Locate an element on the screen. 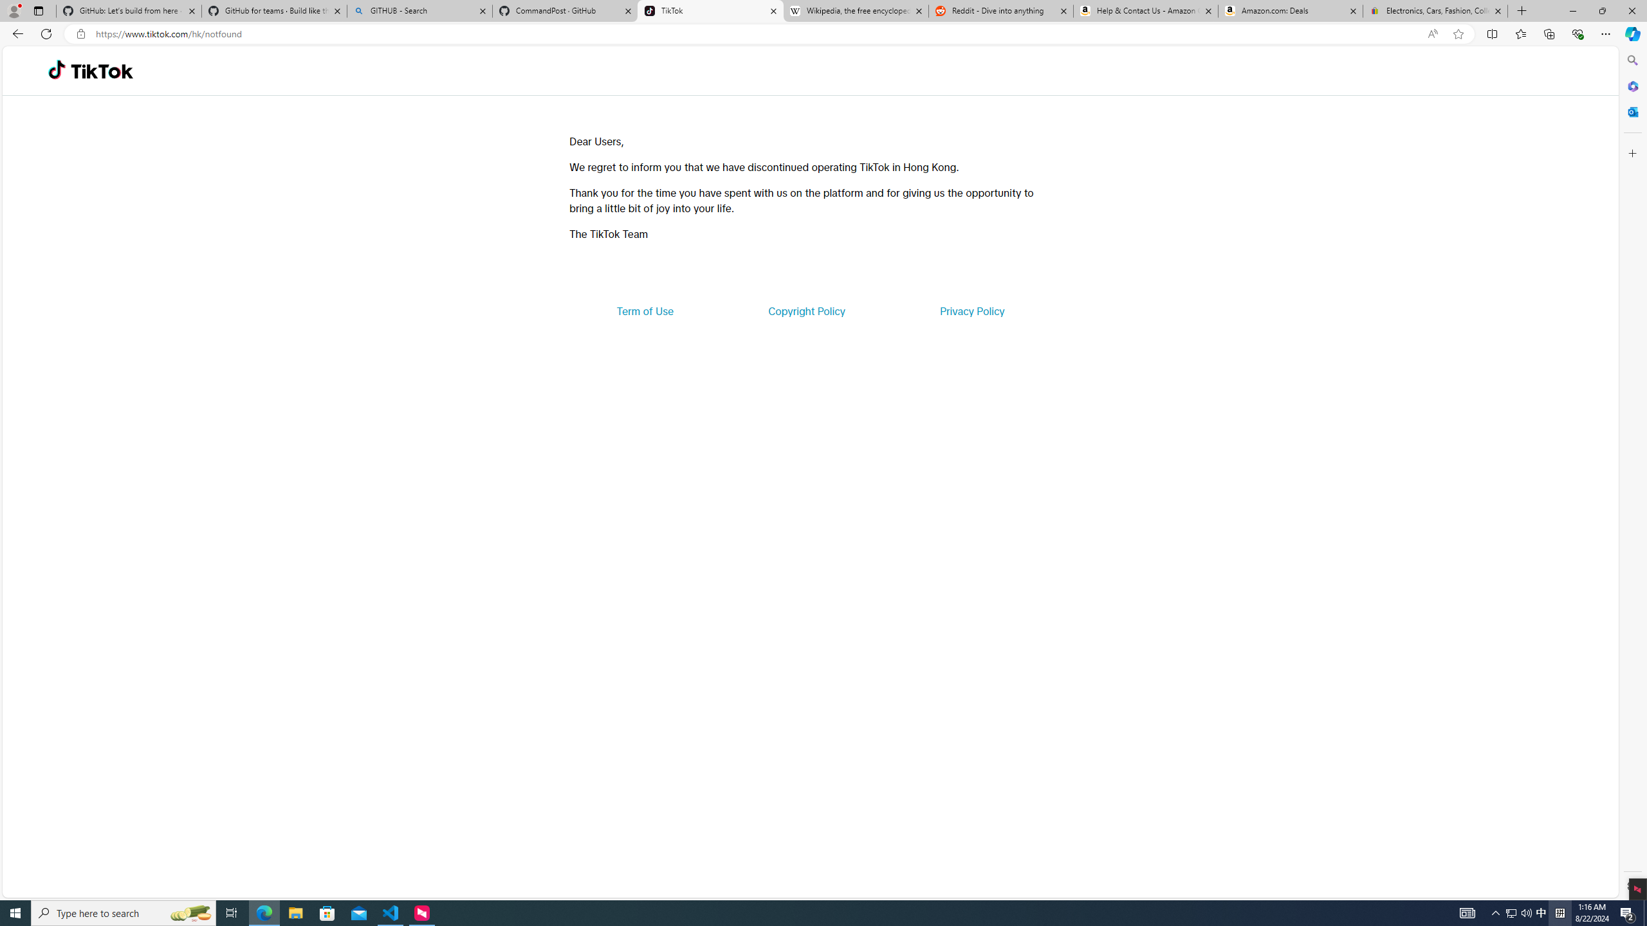  Favorites is located at coordinates (1521, 33).